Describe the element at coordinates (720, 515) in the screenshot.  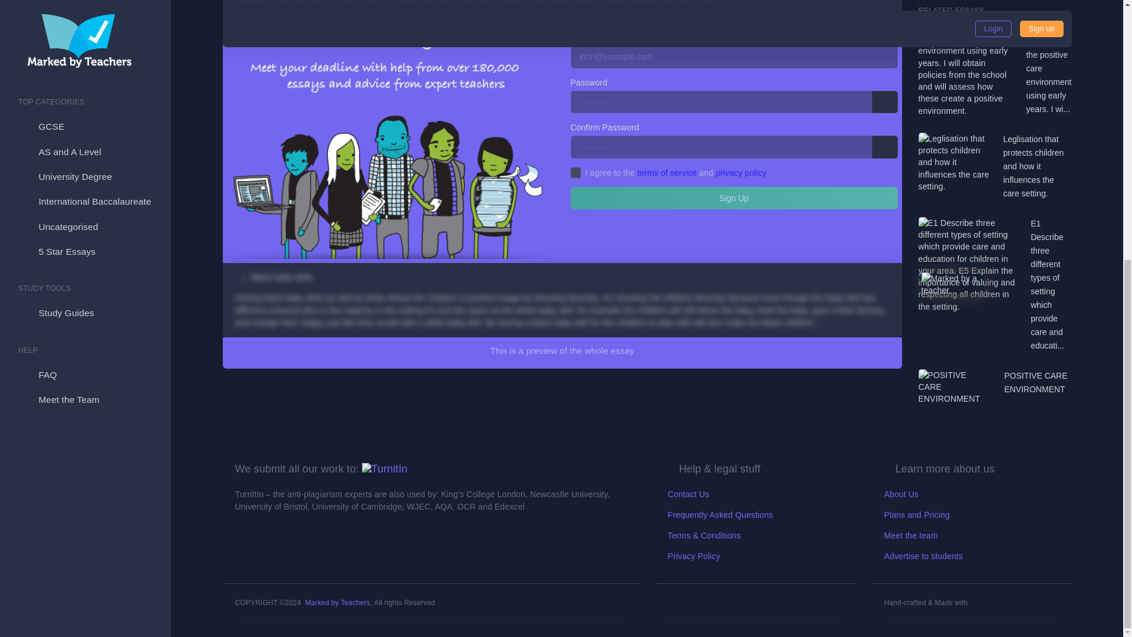
I see `Frequently Asked Questions` at that location.